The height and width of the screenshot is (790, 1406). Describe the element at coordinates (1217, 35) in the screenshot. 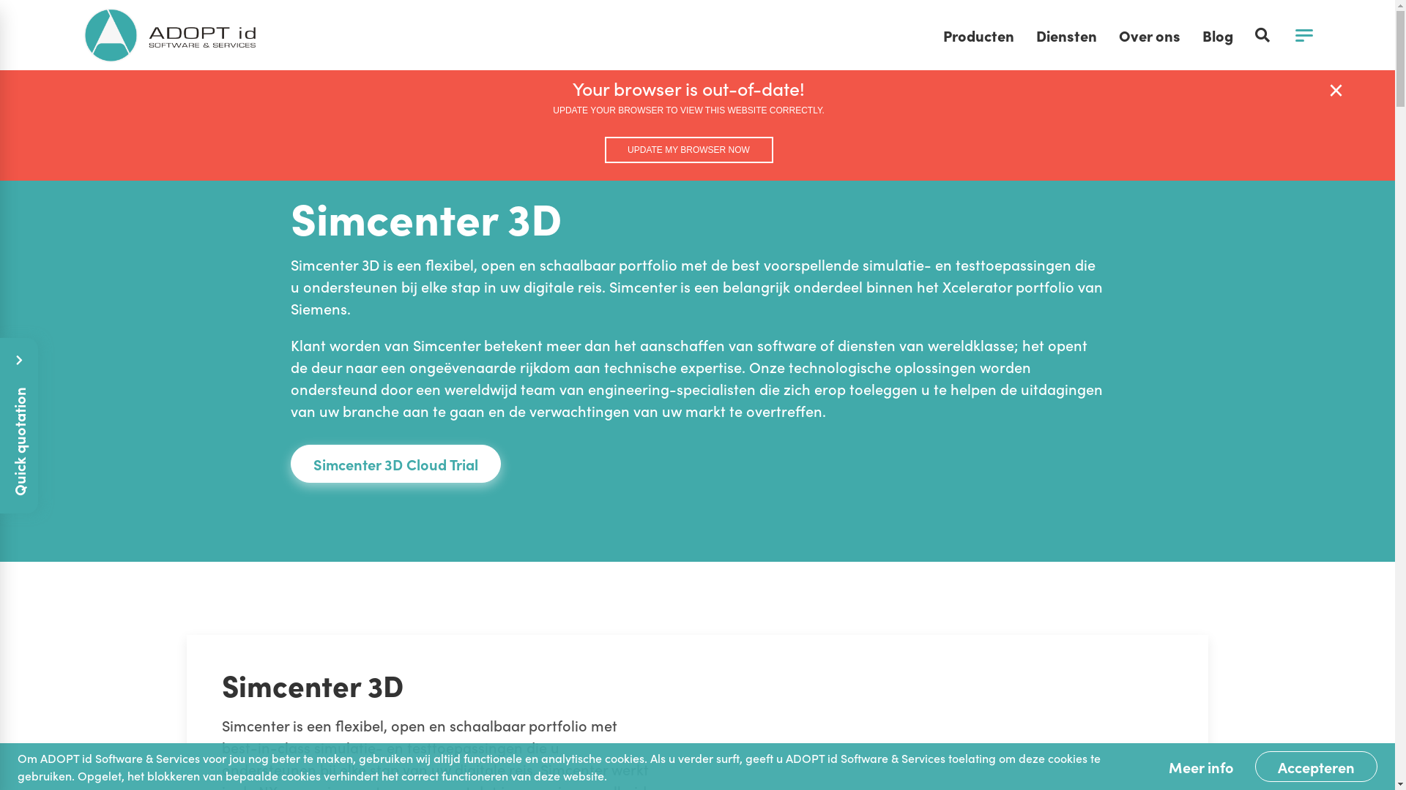

I see `Blog` at that location.